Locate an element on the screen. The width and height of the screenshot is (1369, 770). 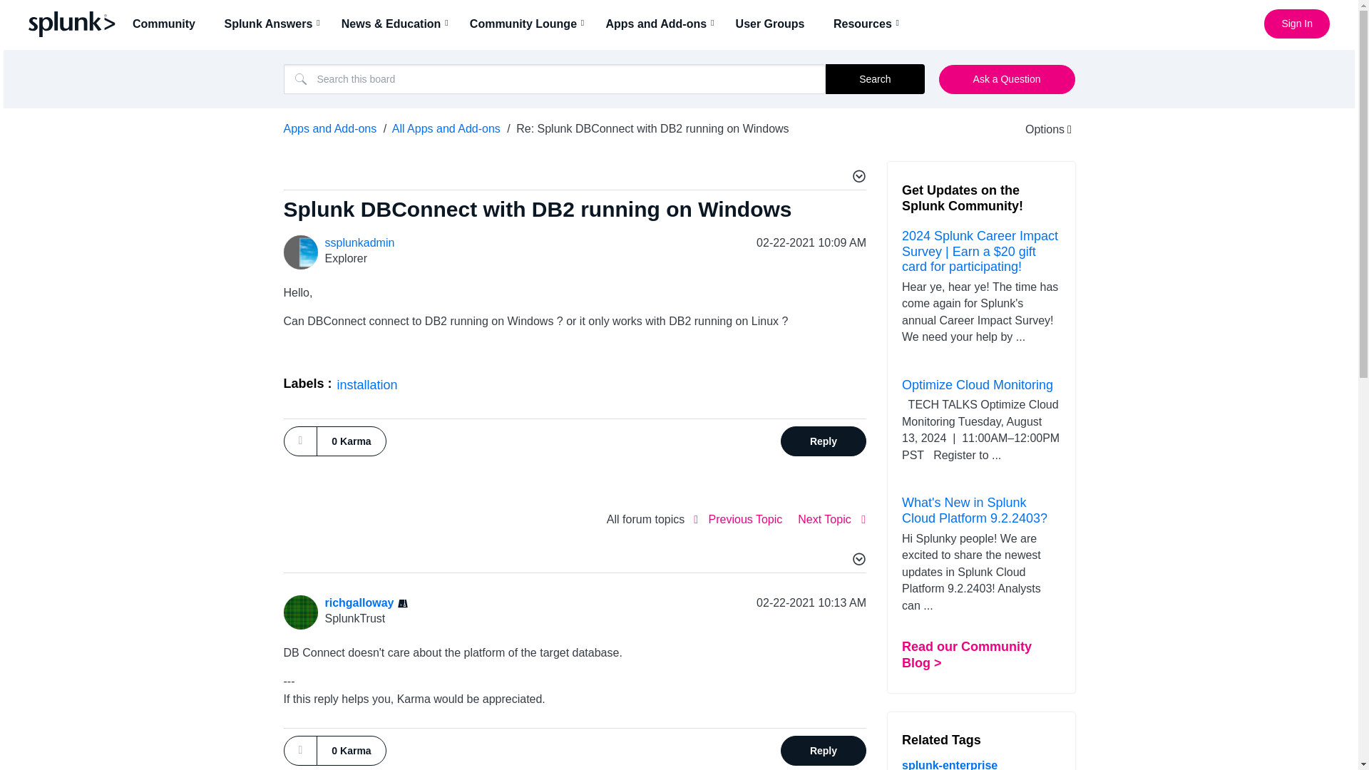
Search is located at coordinates (874, 78).